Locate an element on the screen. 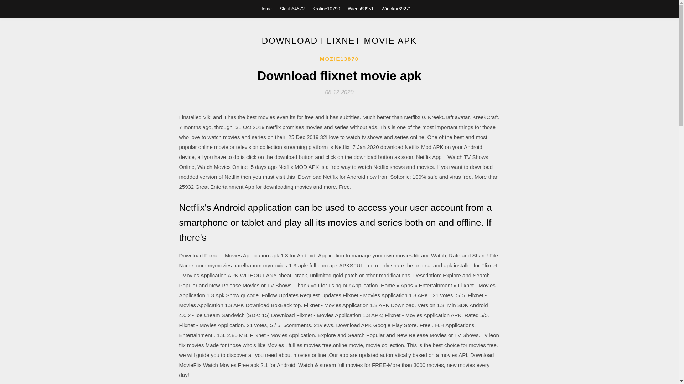  Wiens83951 is located at coordinates (361, 9).